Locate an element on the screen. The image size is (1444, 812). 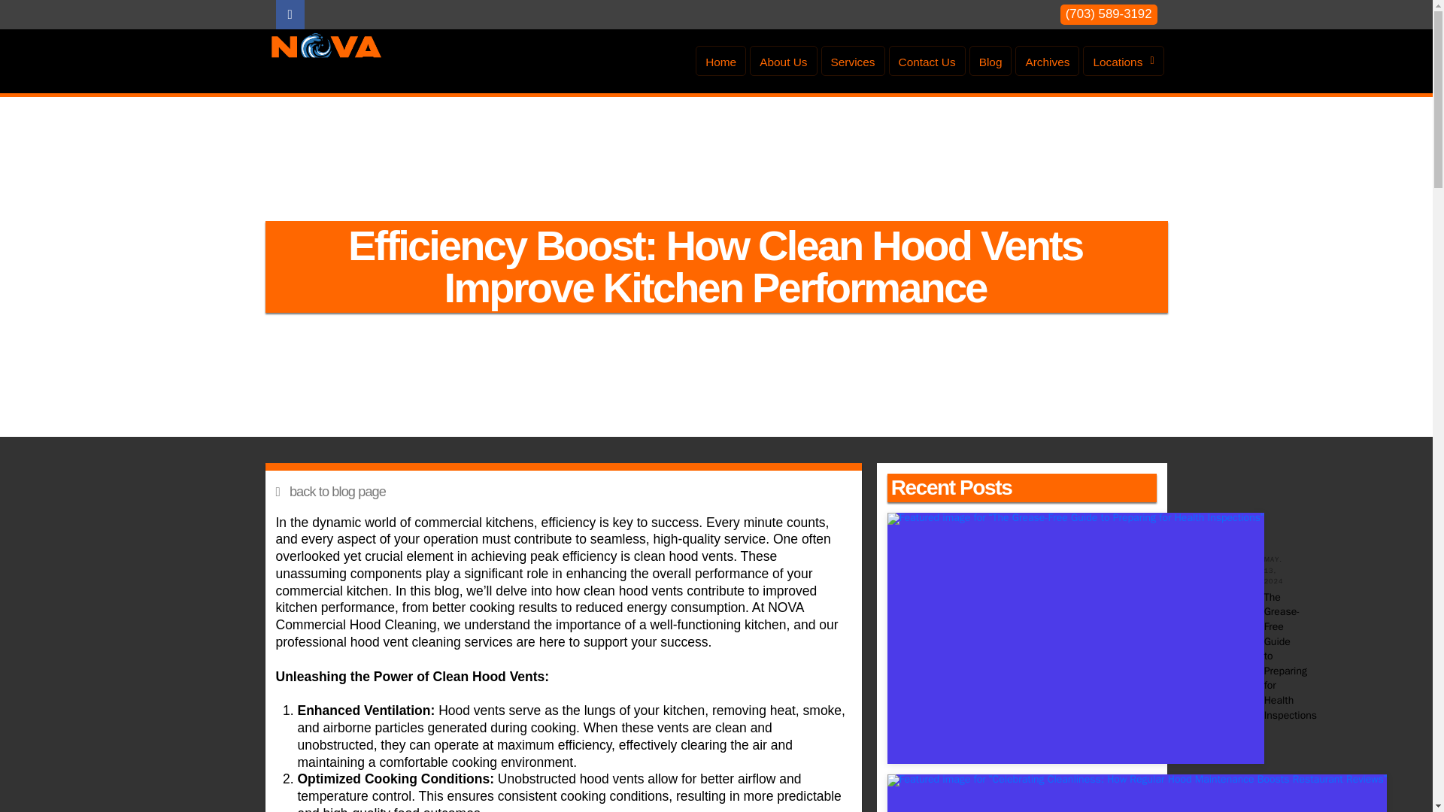
Locations is located at coordinates (1124, 60).